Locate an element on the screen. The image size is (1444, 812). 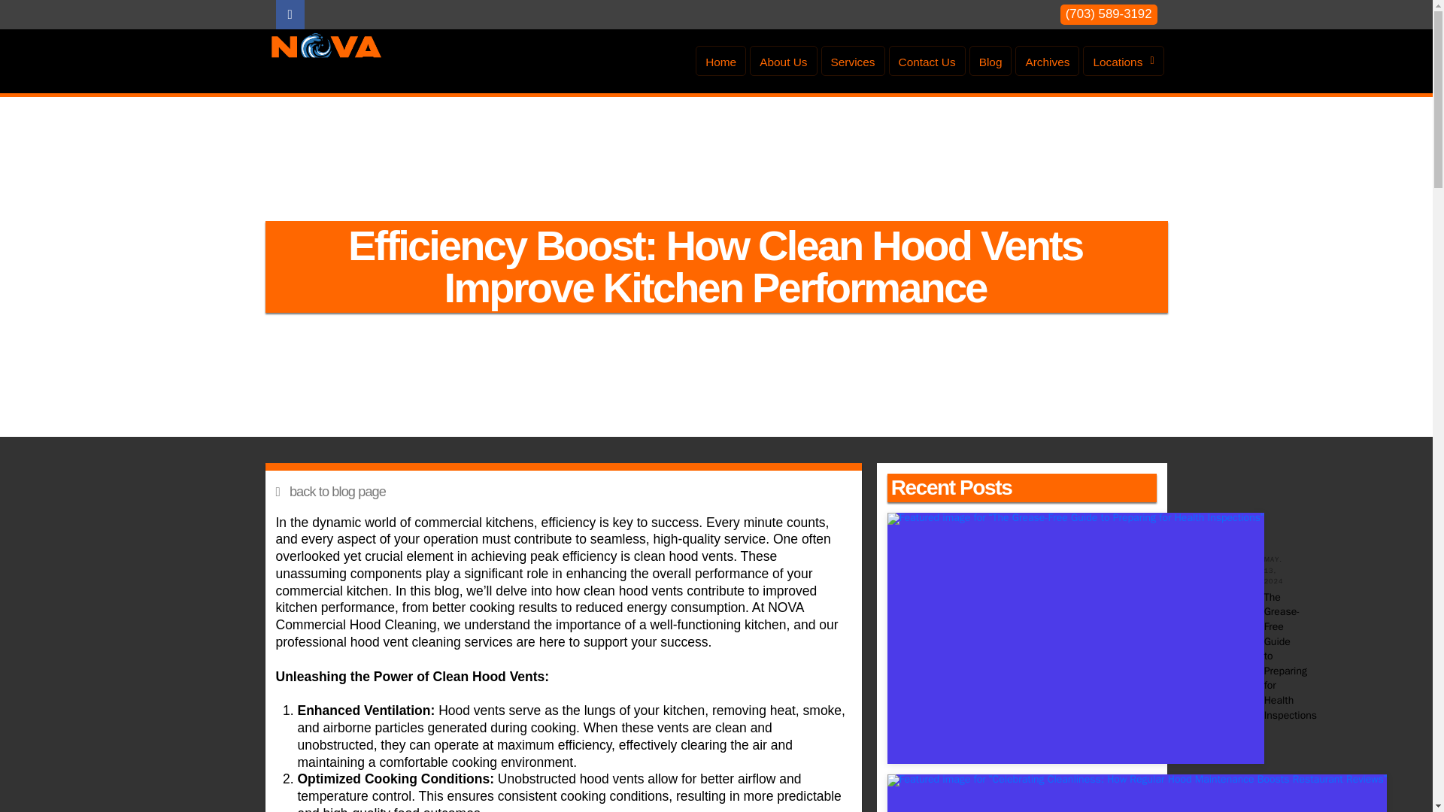
Locations is located at coordinates (1124, 60).